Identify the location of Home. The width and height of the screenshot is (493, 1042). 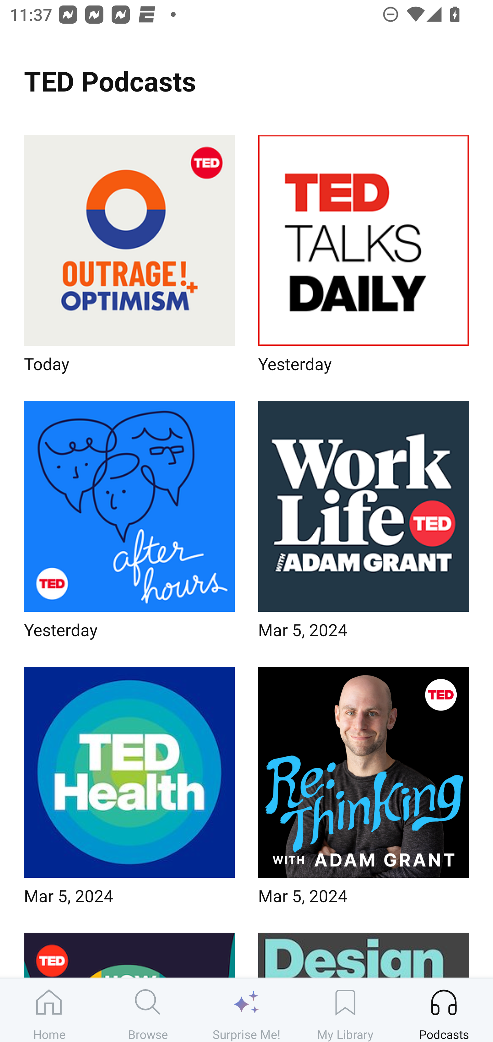
(49, 1010).